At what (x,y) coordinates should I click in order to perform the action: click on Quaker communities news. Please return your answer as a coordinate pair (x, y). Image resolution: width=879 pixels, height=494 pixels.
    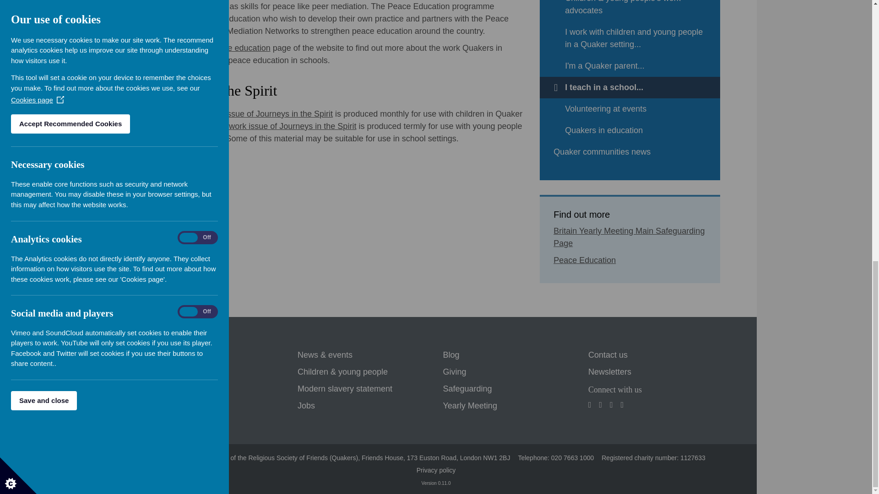
    Looking at the image, I should click on (629, 152).